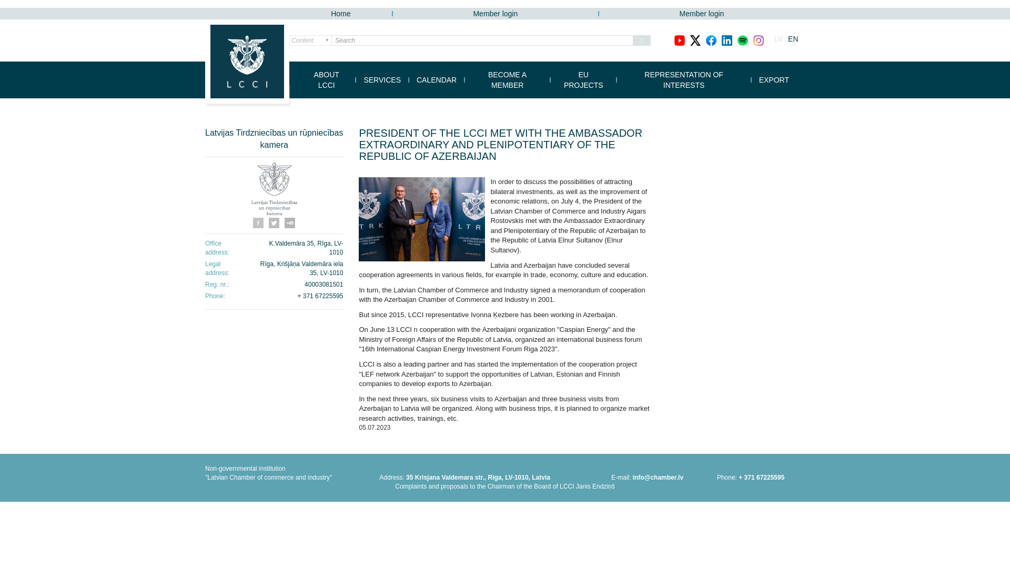 The height and width of the screenshot is (568, 1010). What do you see at coordinates (642, 40) in the screenshot?
I see `Search` at bounding box center [642, 40].